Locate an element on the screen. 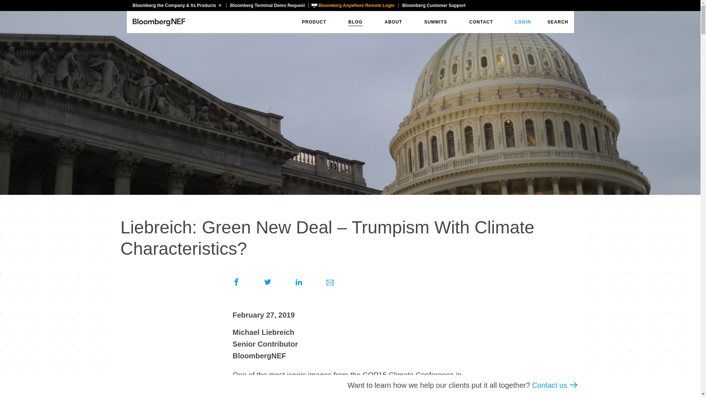 The image size is (706, 397). Bloomberg Anywhere Remote Login is located at coordinates (353, 5).